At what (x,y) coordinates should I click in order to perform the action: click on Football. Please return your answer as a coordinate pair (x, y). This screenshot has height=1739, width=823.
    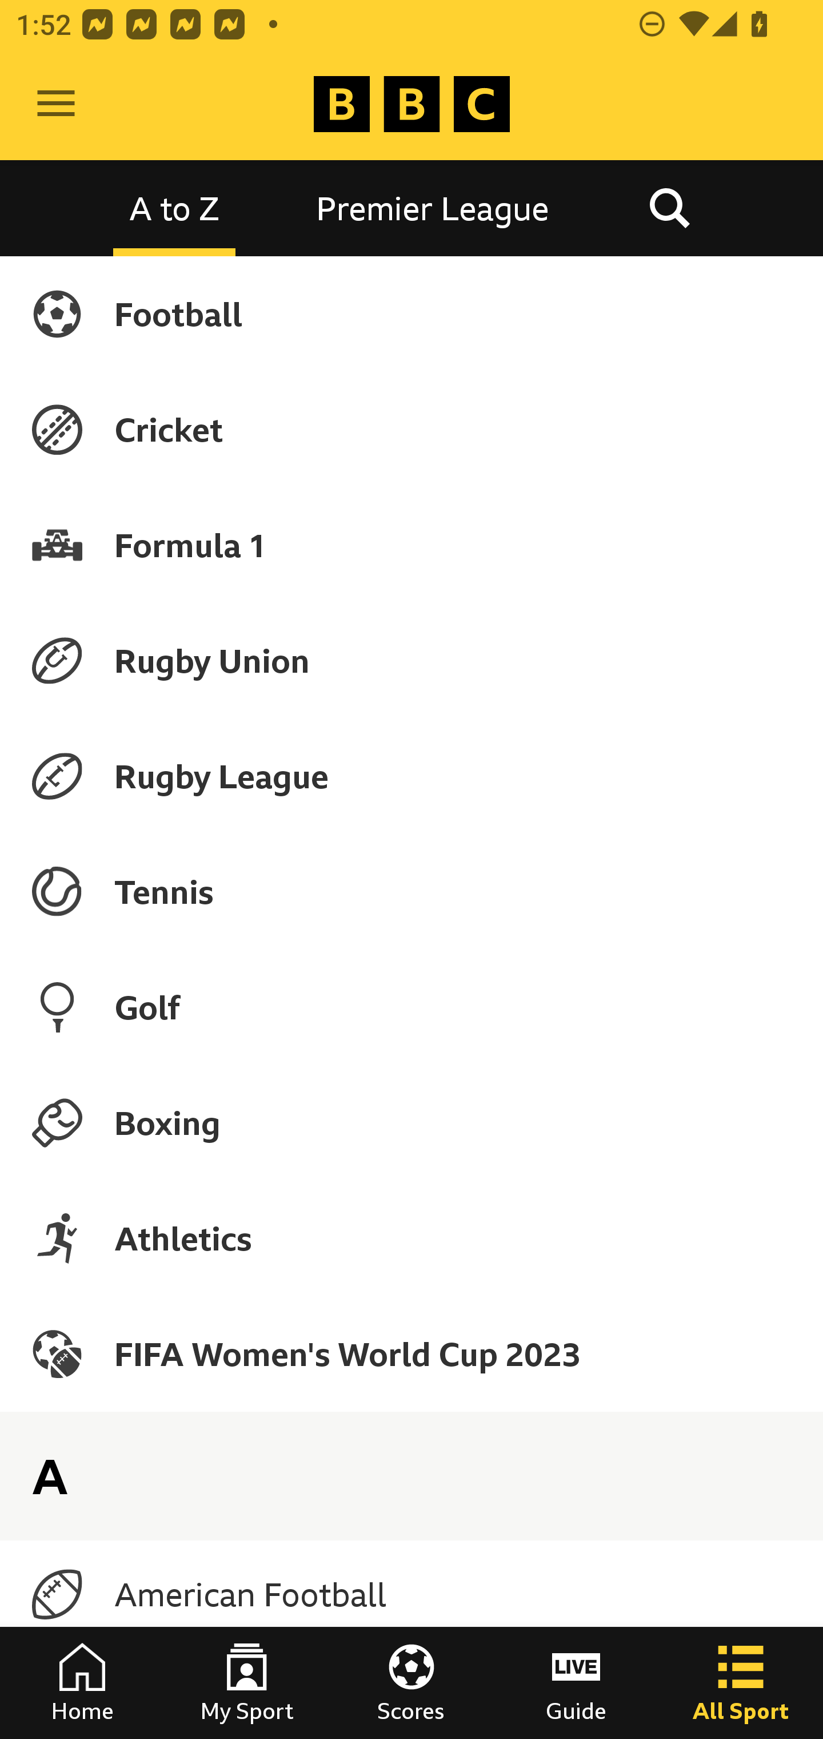
    Looking at the image, I should click on (411, 313).